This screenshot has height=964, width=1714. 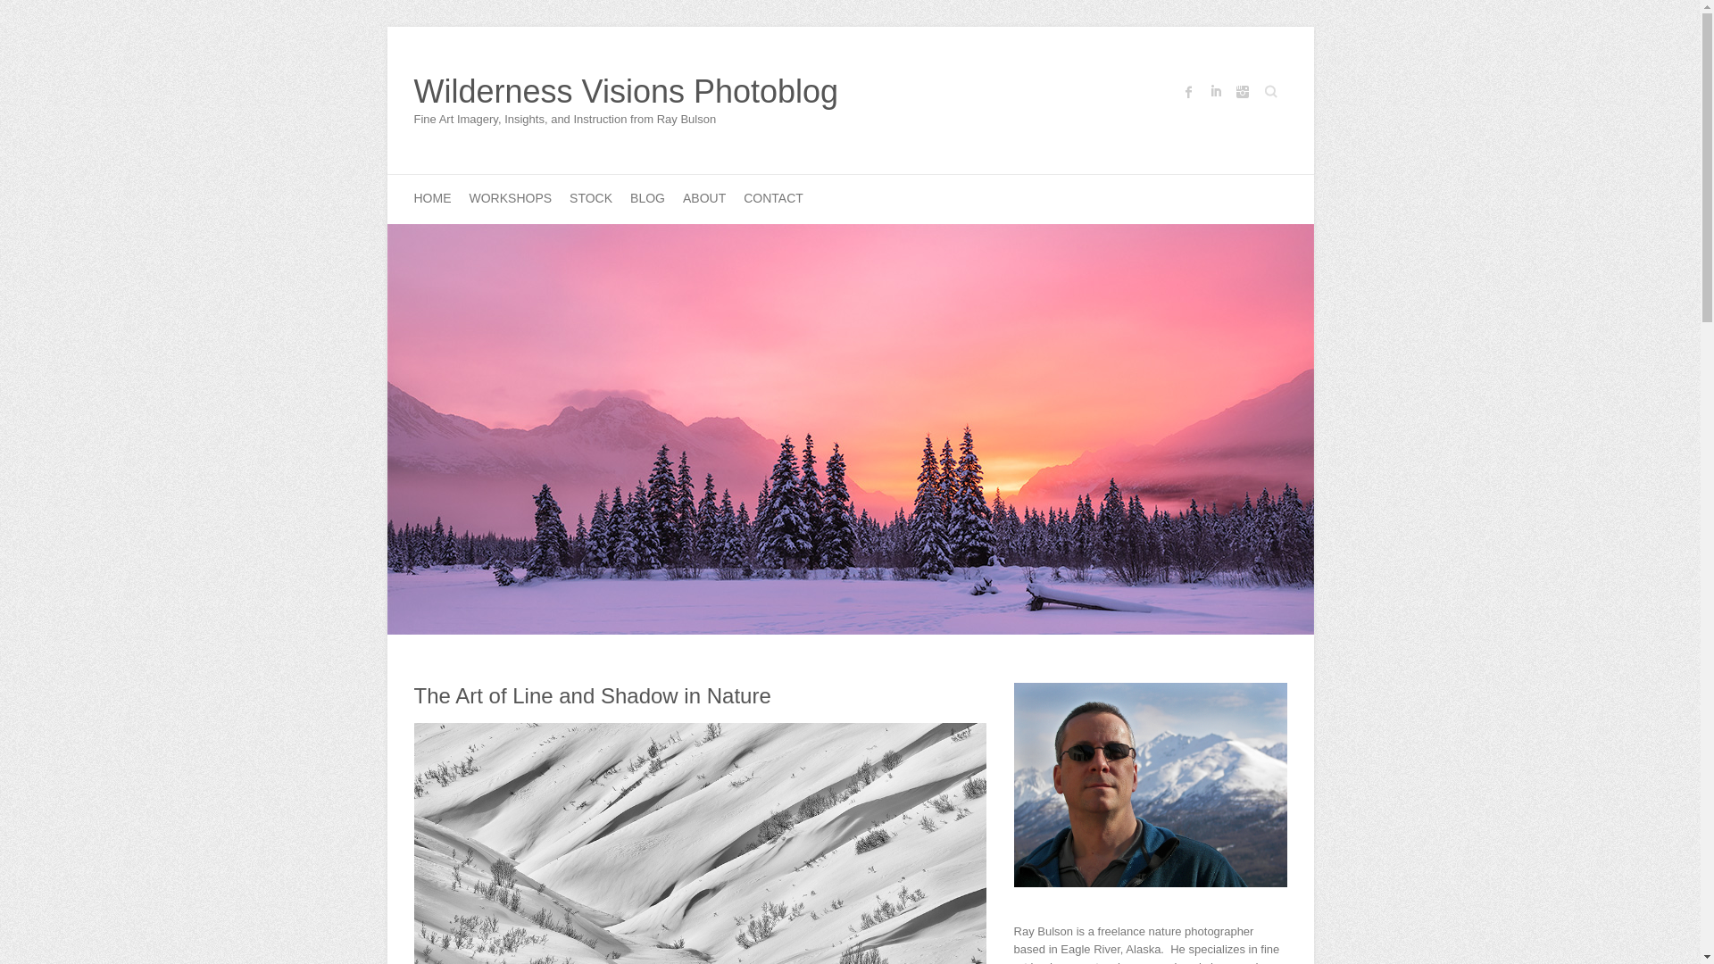 I want to click on The Art of Line and Shadow in Nature, so click(x=593, y=694).